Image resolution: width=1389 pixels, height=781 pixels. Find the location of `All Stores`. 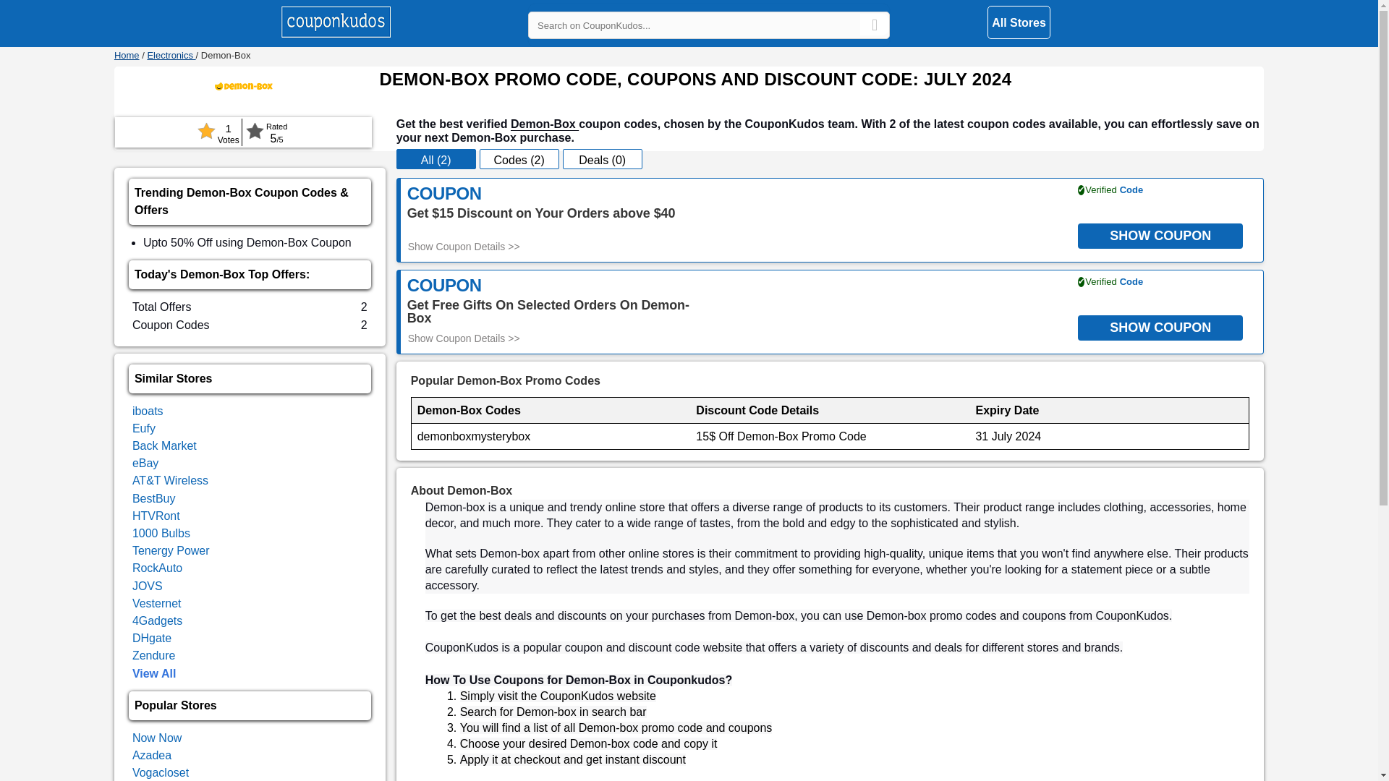

All Stores is located at coordinates (1019, 22).